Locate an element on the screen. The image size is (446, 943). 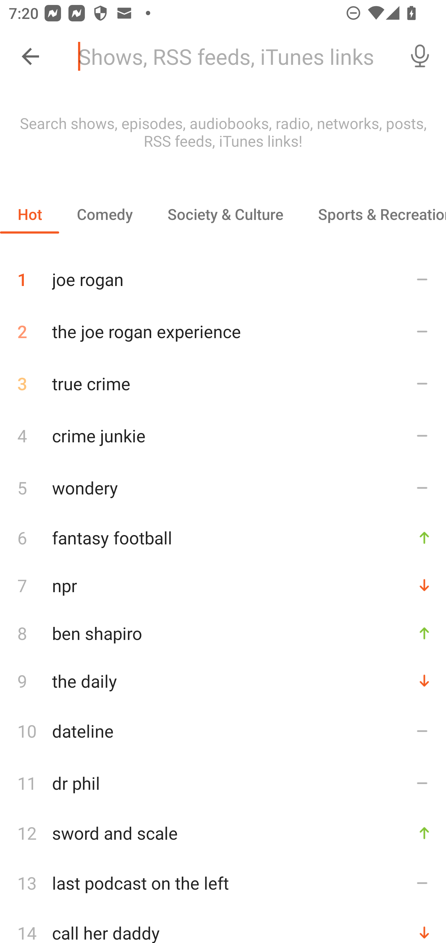
Collapse is located at coordinates (30, 56).